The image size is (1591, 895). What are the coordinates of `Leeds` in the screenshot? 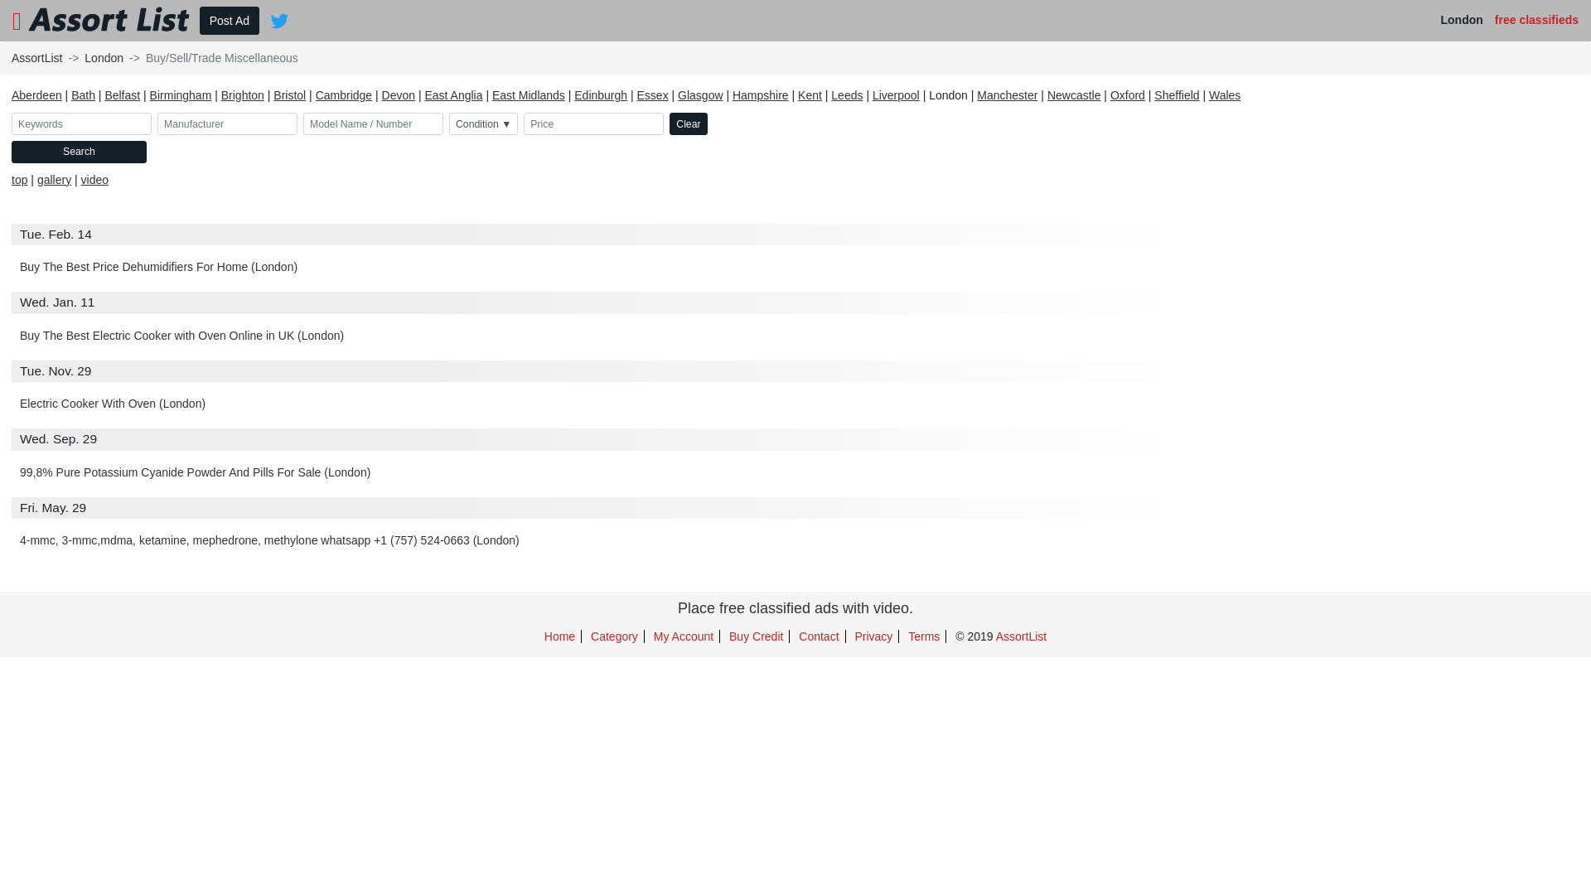 It's located at (847, 95).